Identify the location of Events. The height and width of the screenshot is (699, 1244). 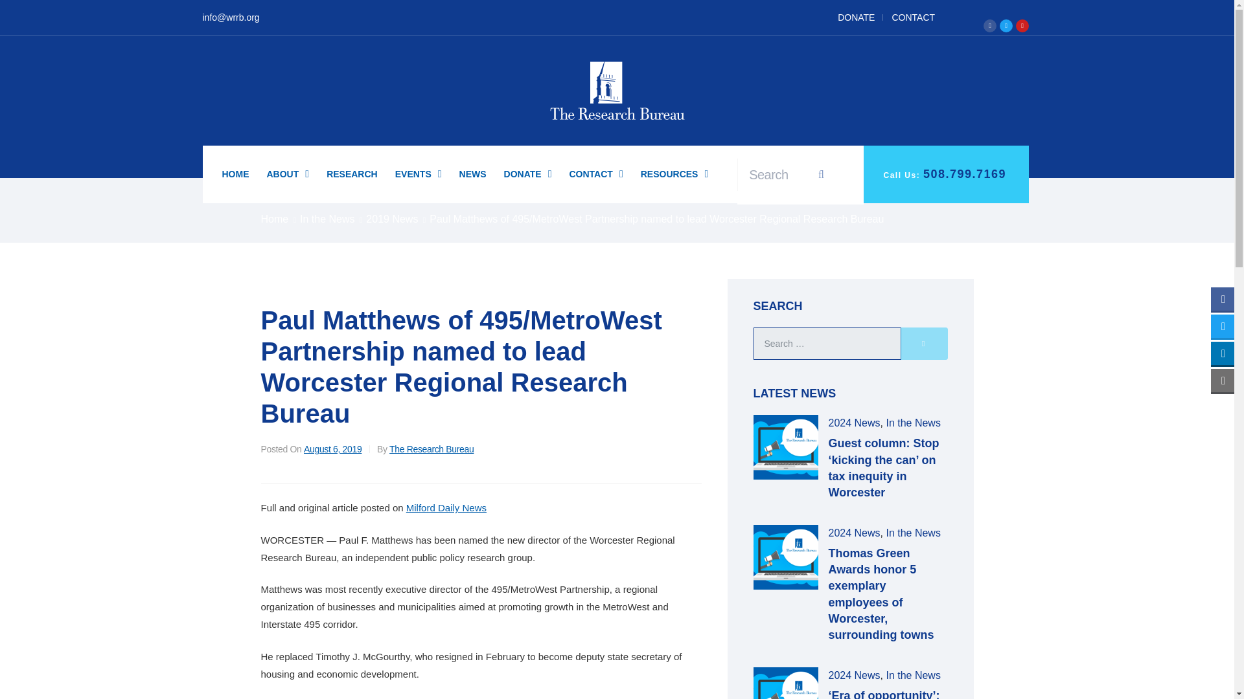
(419, 173).